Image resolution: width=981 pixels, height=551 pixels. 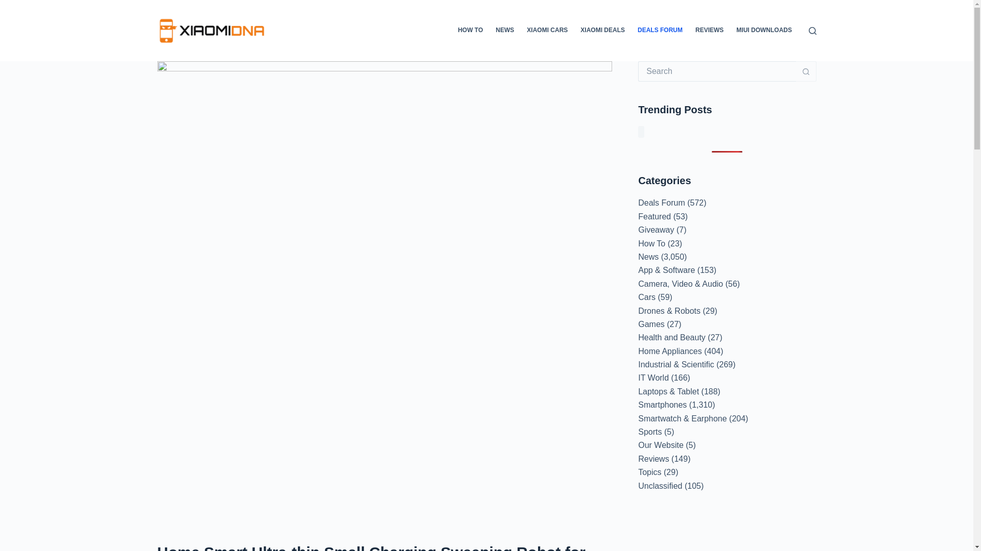 I want to click on MIUI DOWNLOADS, so click(x=764, y=31).